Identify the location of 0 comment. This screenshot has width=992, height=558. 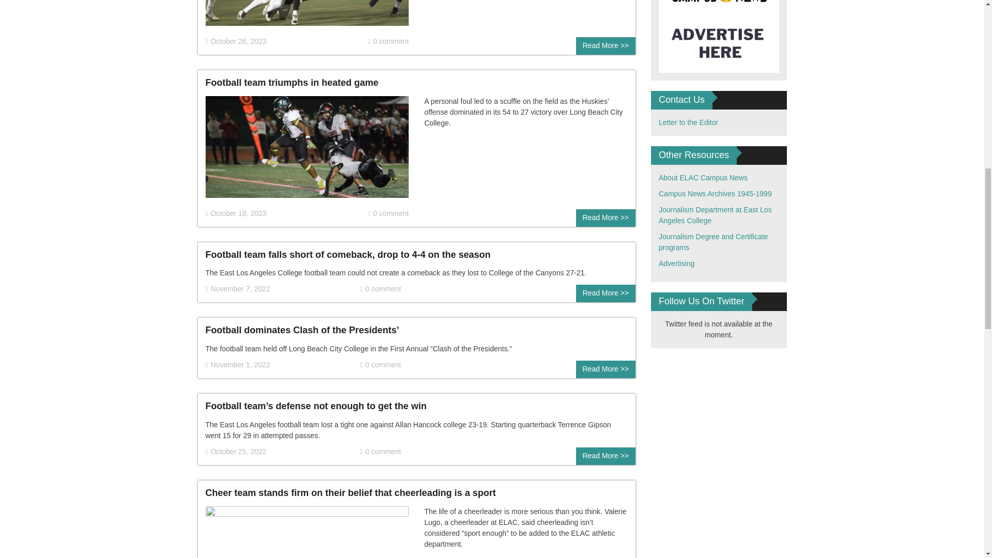
(389, 213).